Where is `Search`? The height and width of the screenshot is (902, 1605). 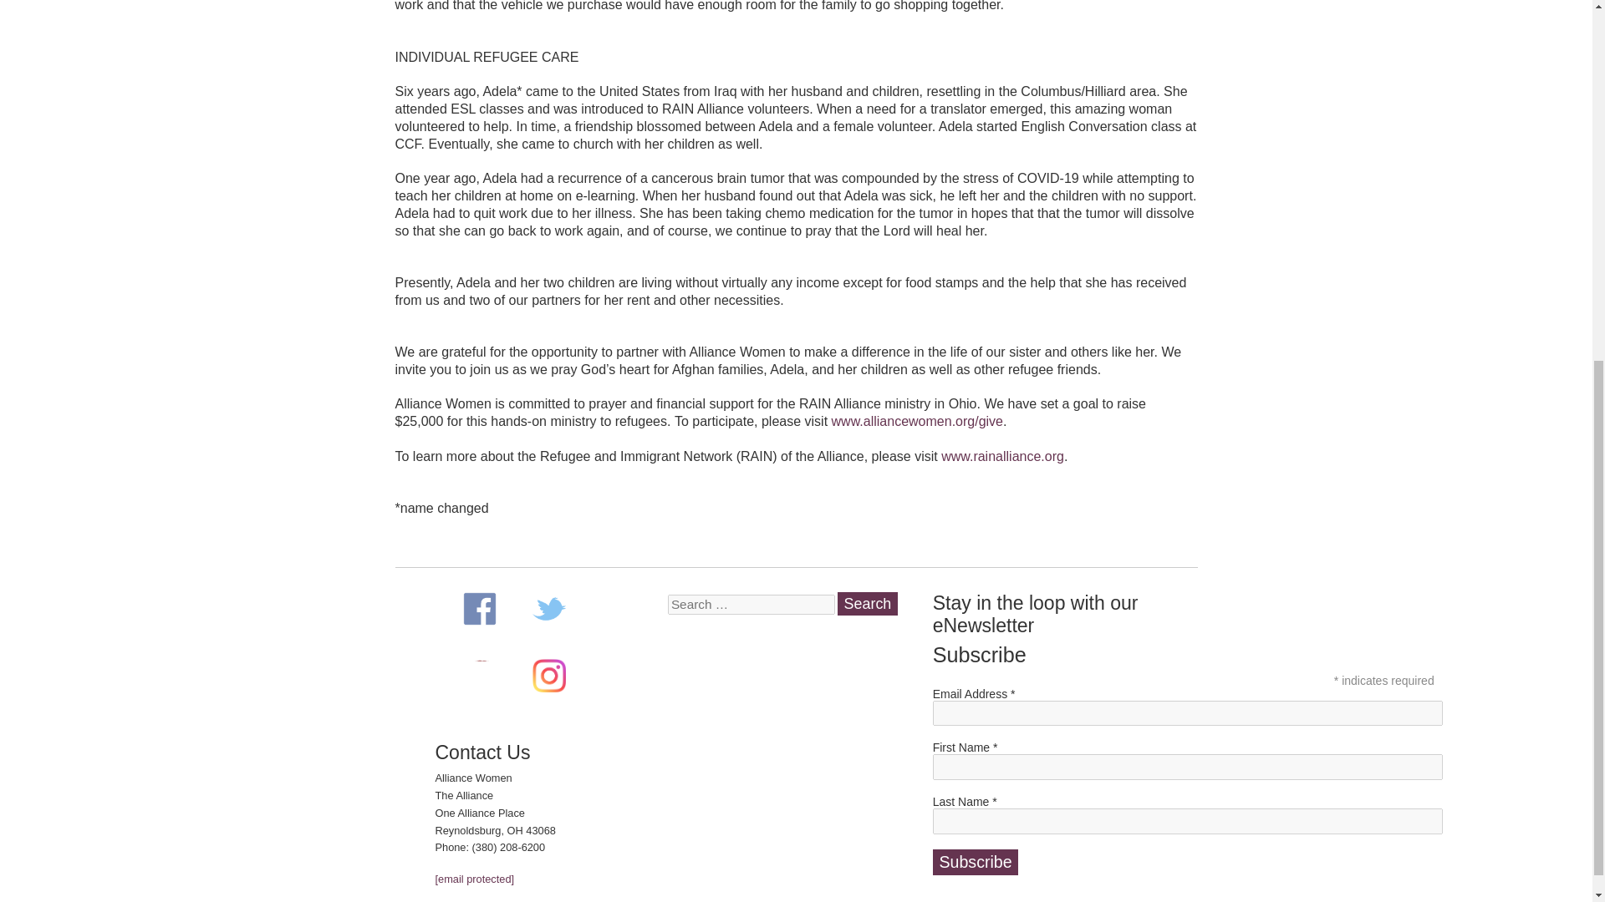
Search is located at coordinates (868, 603).